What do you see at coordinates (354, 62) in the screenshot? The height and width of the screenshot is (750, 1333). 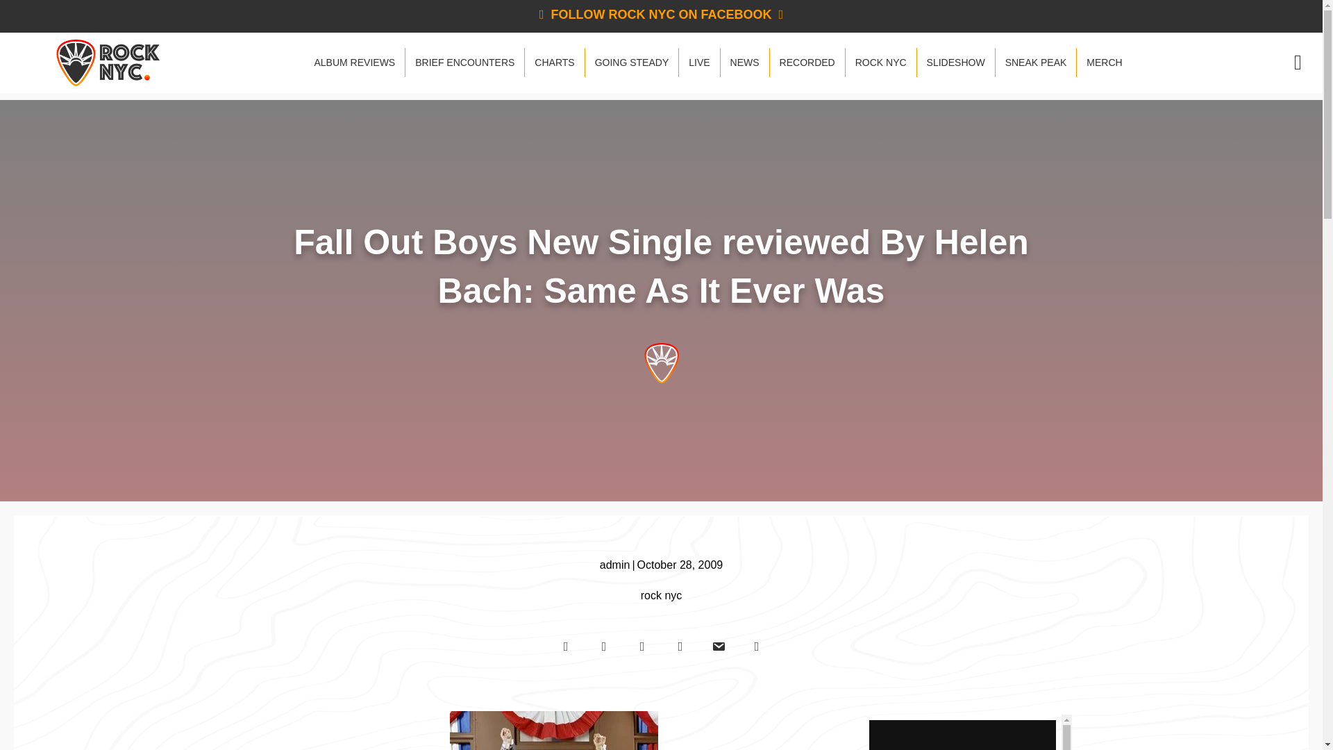 I see `ALBUM REVIEWS` at bounding box center [354, 62].